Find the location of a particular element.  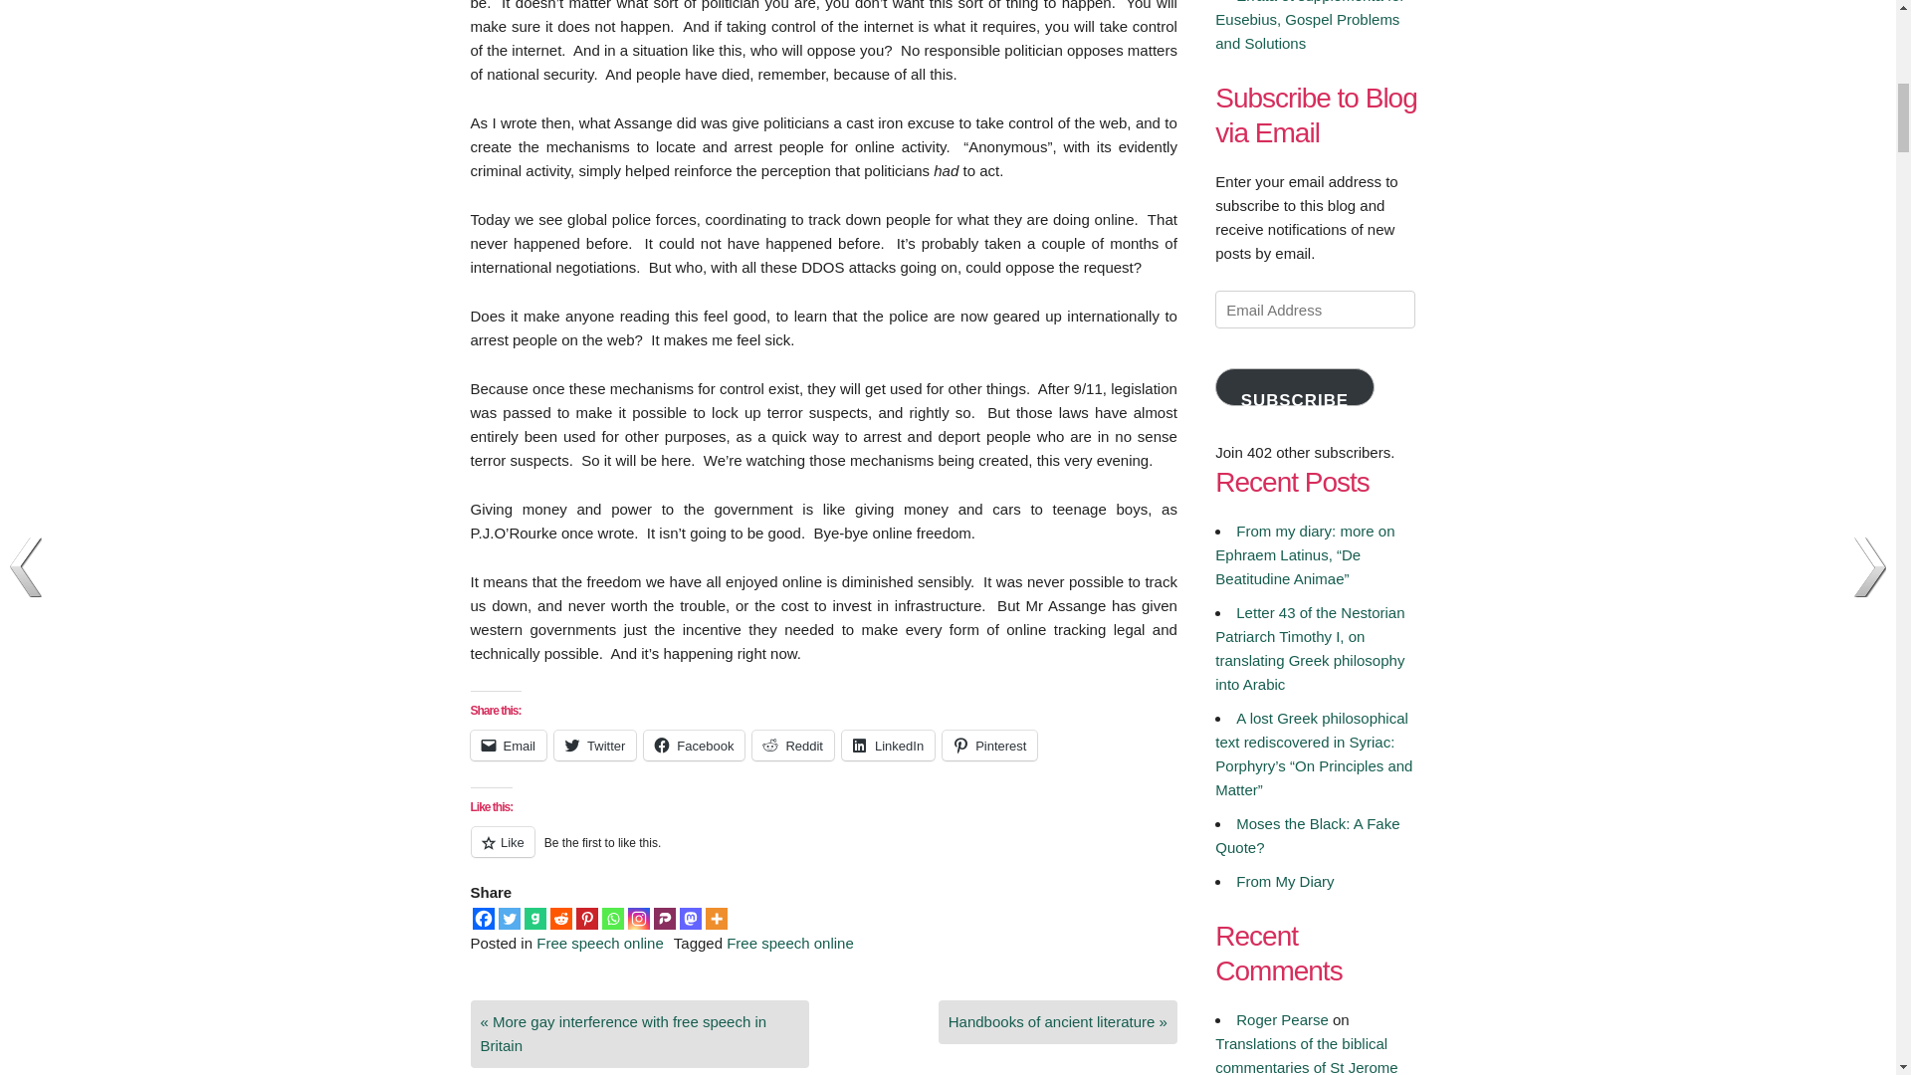

Reddit is located at coordinates (560, 918).